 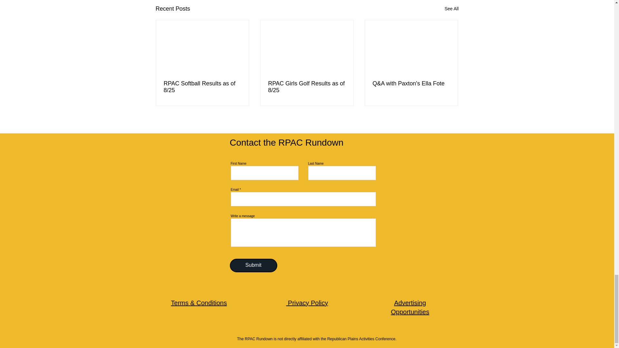 What do you see at coordinates (253, 266) in the screenshot?
I see `Submit` at bounding box center [253, 266].